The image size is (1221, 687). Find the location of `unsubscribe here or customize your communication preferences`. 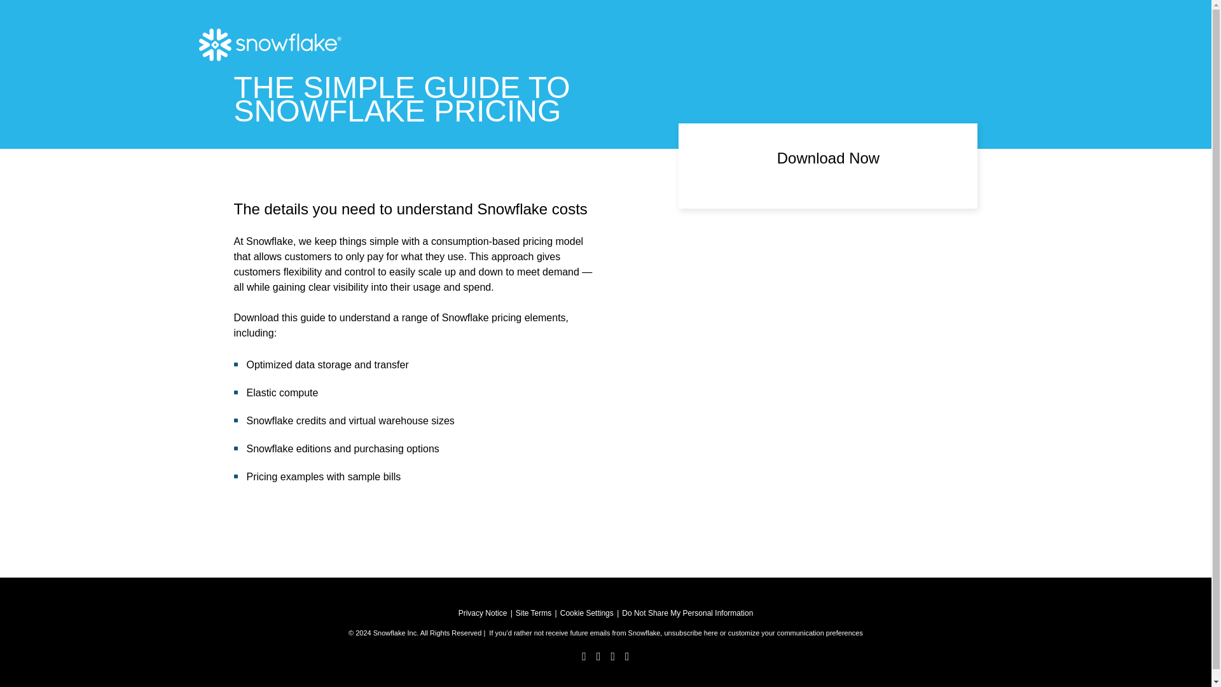

unsubscribe here or customize your communication preferences is located at coordinates (763, 633).